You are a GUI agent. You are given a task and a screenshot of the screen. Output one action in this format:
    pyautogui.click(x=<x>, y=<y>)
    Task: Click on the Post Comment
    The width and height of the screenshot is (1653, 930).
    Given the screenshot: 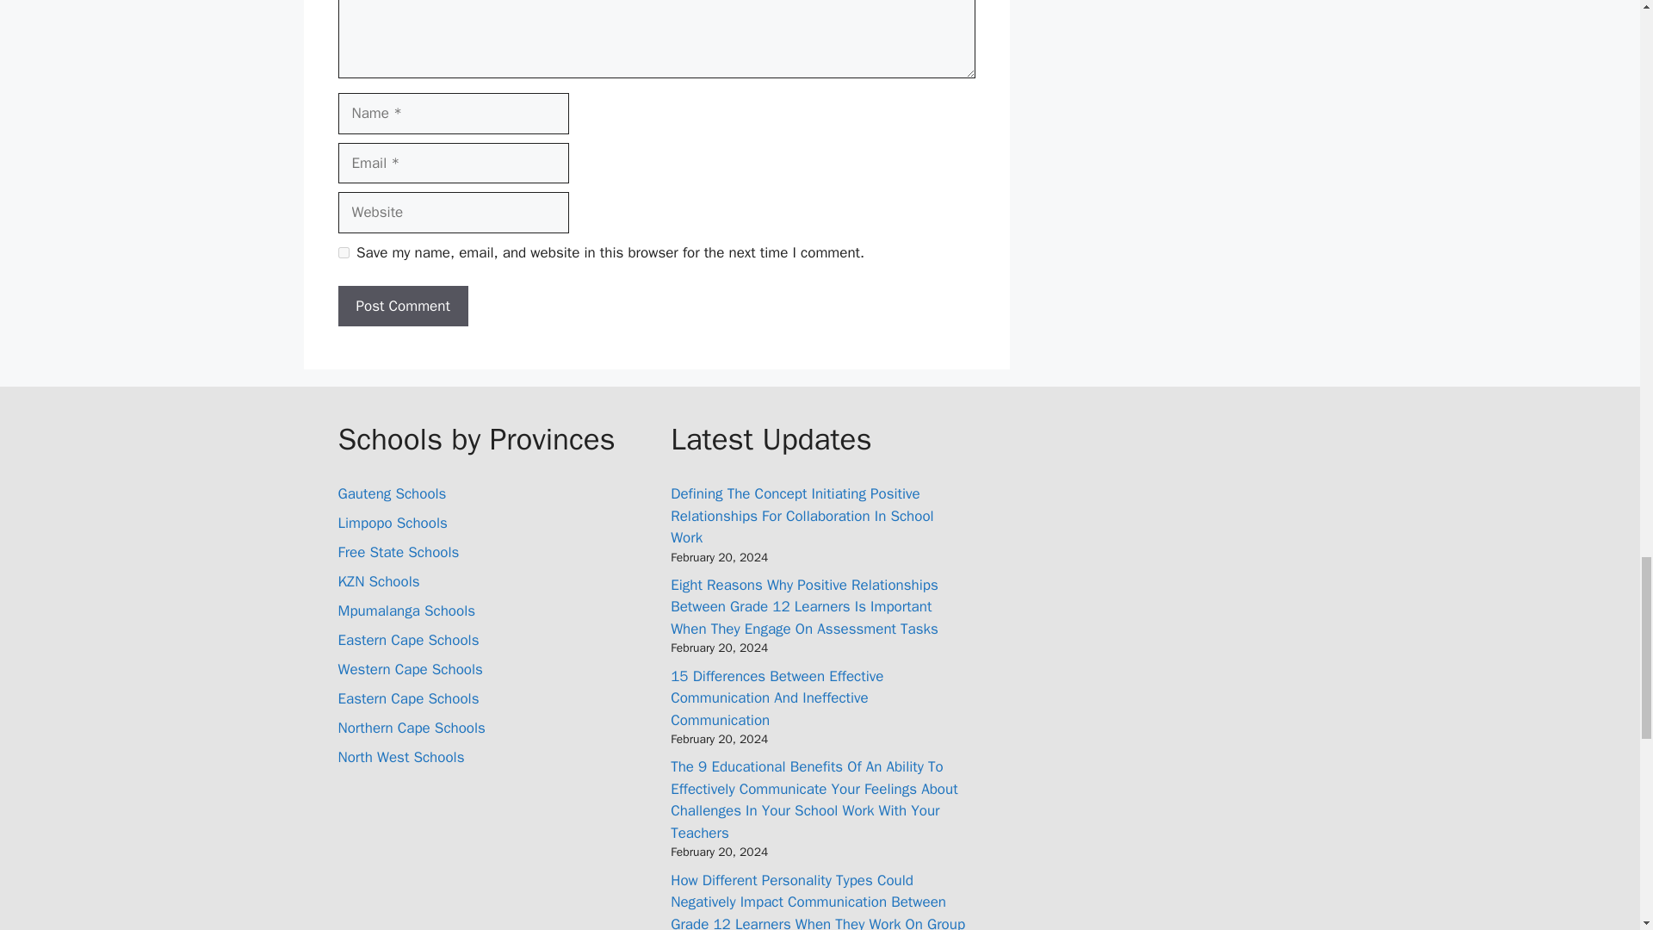 What is the action you would take?
    pyautogui.click(x=402, y=307)
    